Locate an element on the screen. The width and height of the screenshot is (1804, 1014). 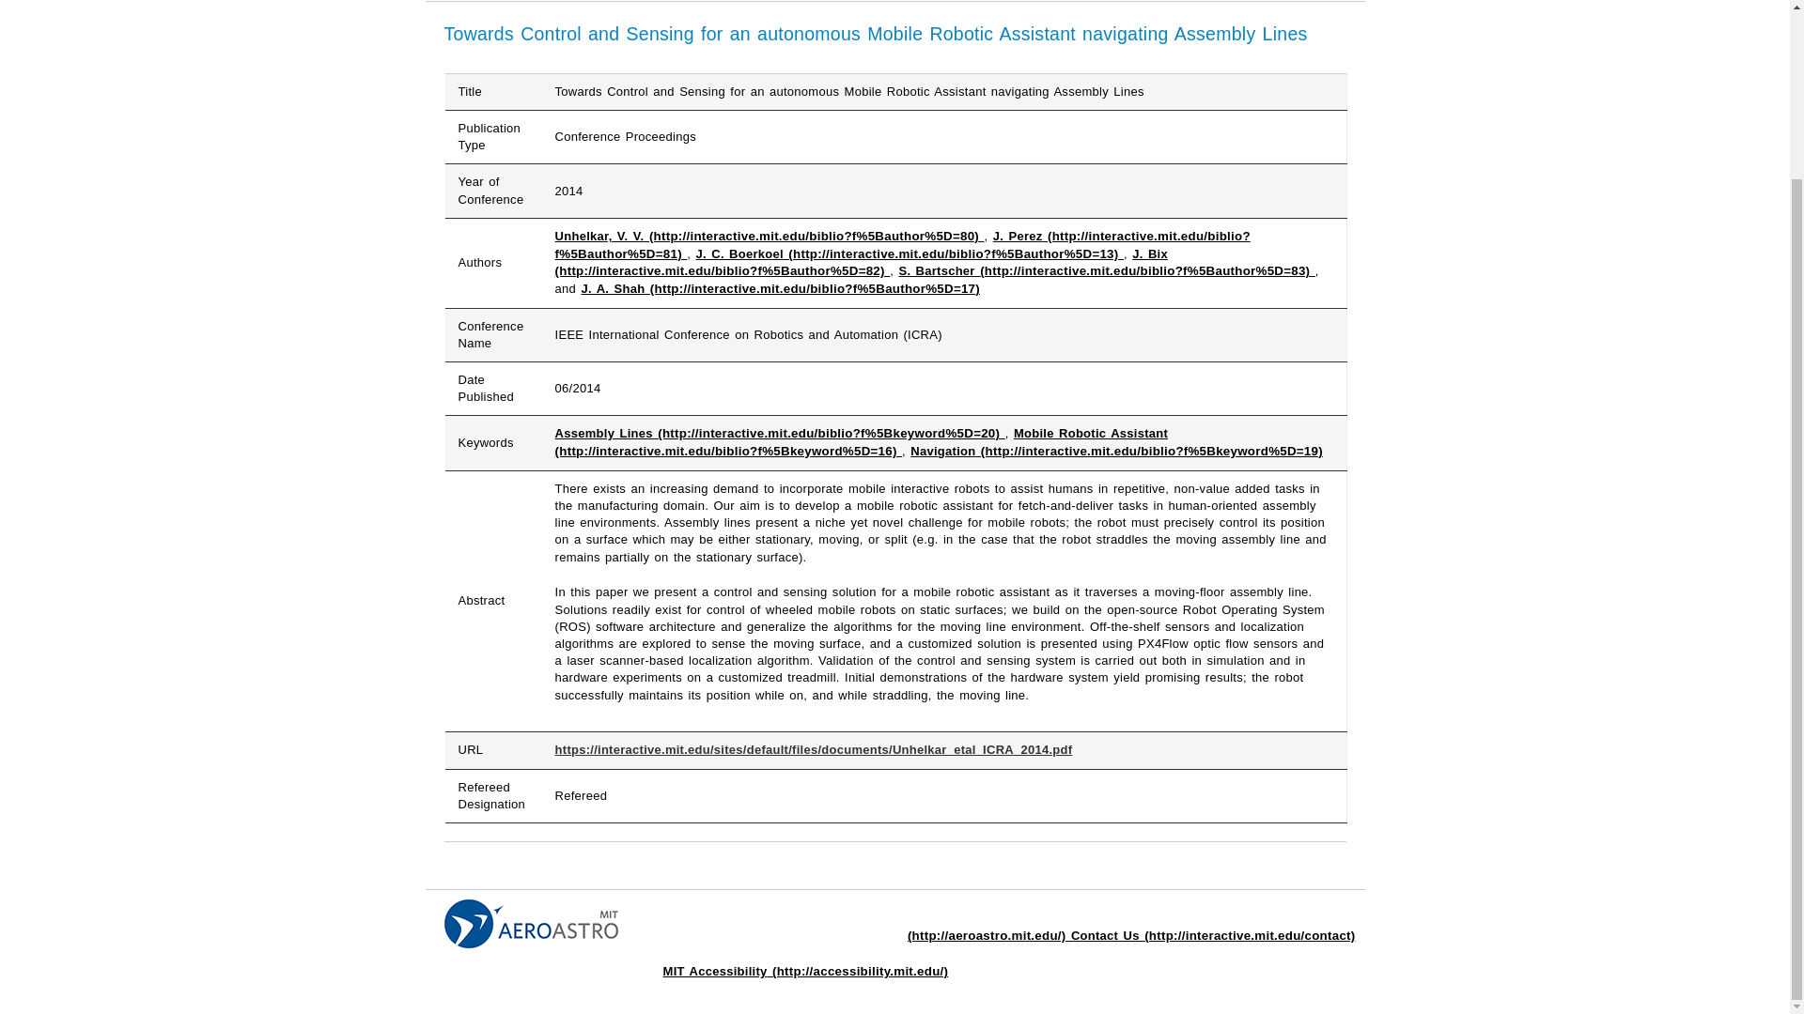
Navigation is located at coordinates (1116, 451).